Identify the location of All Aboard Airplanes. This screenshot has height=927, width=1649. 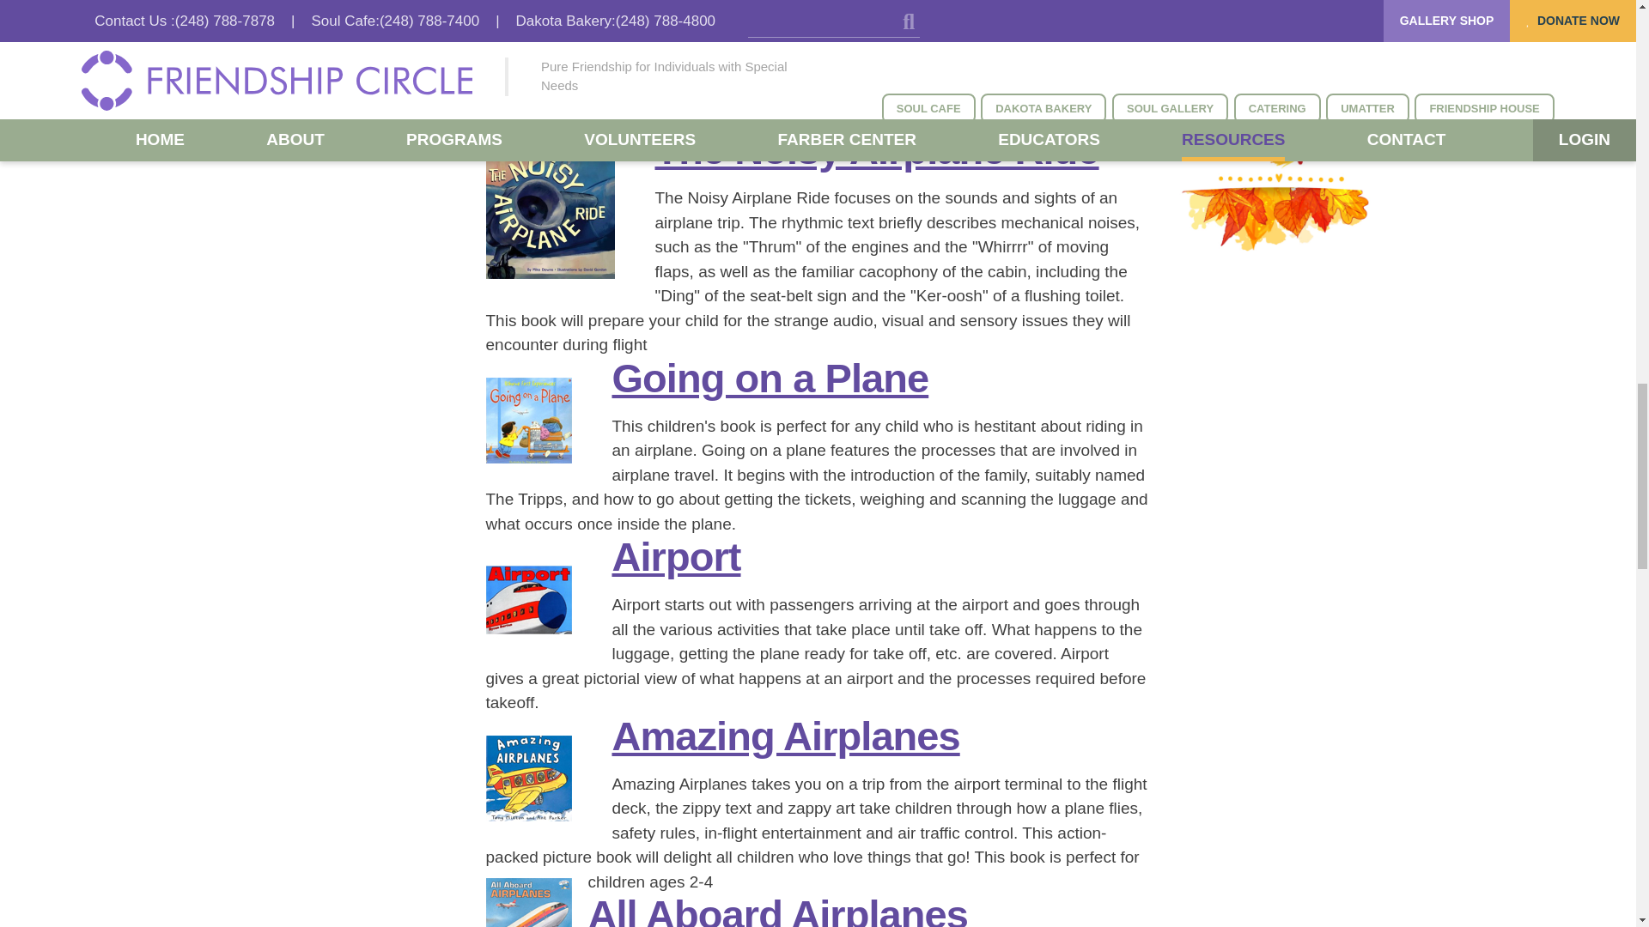
(529, 902).